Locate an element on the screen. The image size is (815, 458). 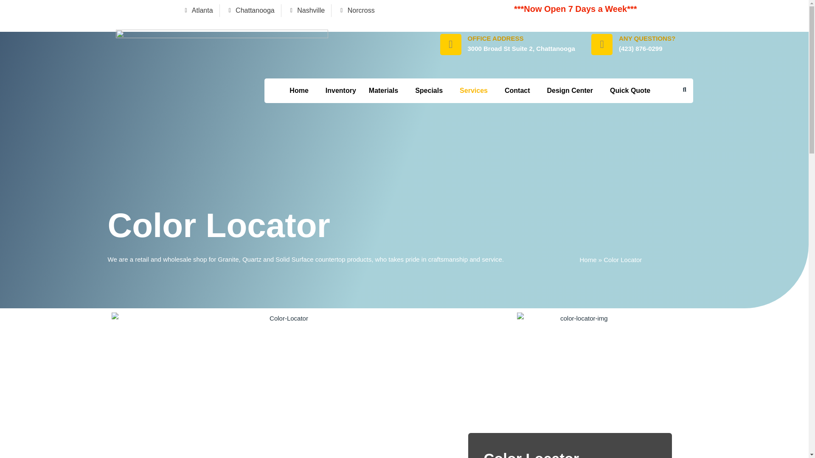
Home is located at coordinates (588, 260).